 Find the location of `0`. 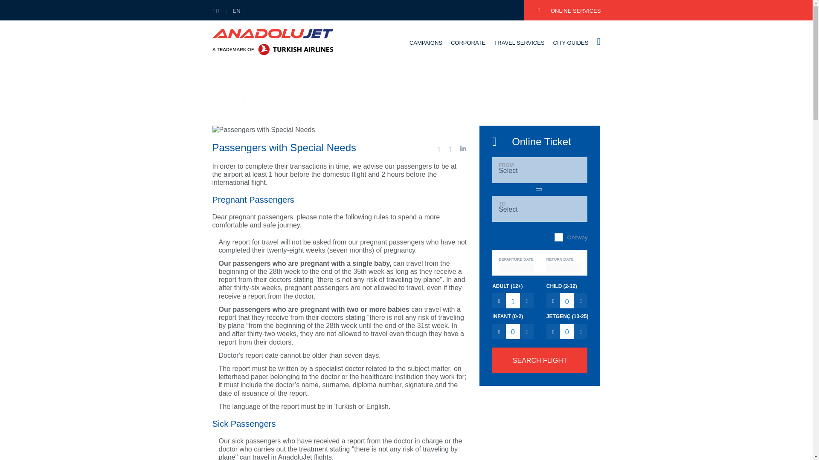

0 is located at coordinates (567, 300).